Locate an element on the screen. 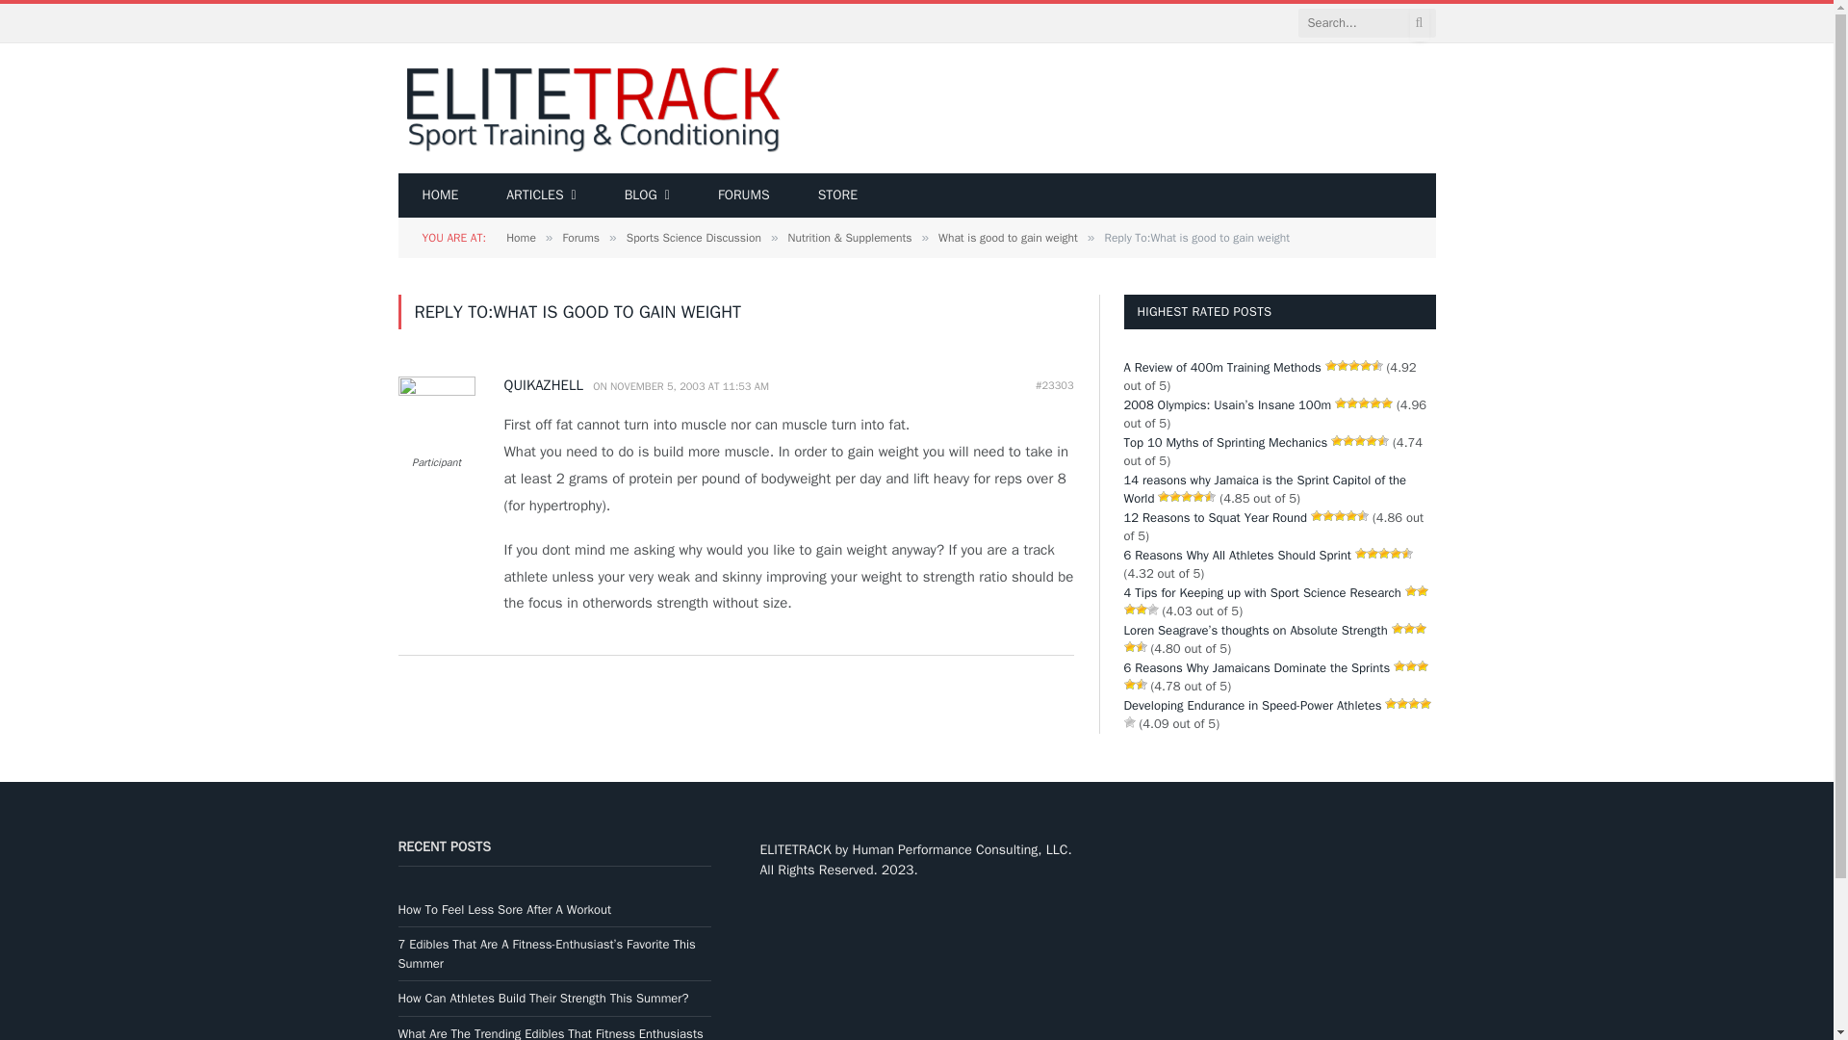 The width and height of the screenshot is (1848, 1040). 67 votes, average: 4.96 out of 5 is located at coordinates (1340, 403).